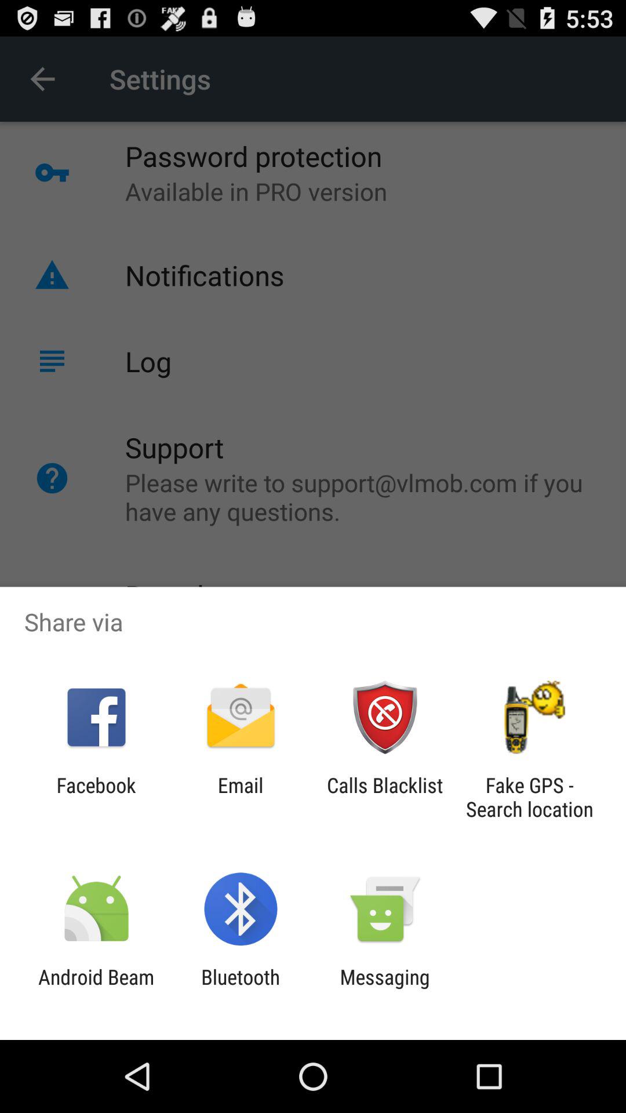 Image resolution: width=626 pixels, height=1113 pixels. I want to click on turn on item next to bluetooth, so click(96, 989).